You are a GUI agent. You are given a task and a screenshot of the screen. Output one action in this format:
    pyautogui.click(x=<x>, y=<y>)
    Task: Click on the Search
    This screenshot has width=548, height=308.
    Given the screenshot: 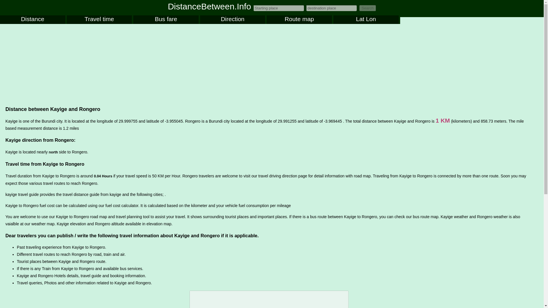 What is the action you would take?
    pyautogui.click(x=368, y=8)
    